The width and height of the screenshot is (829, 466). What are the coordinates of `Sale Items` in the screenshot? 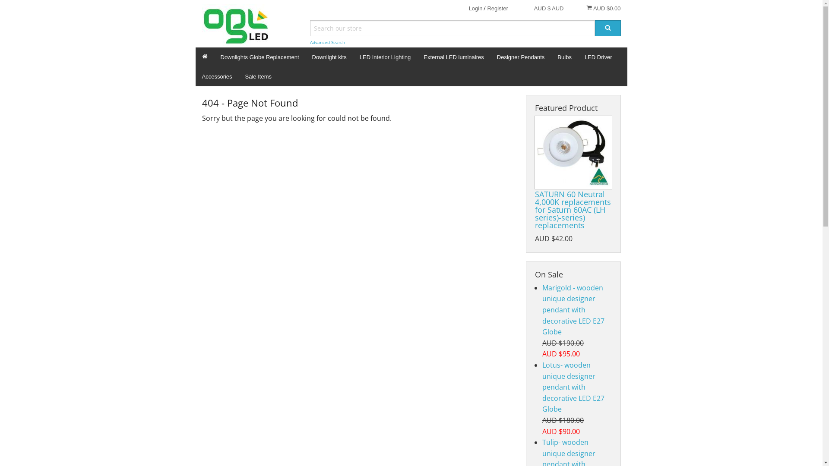 It's located at (258, 77).